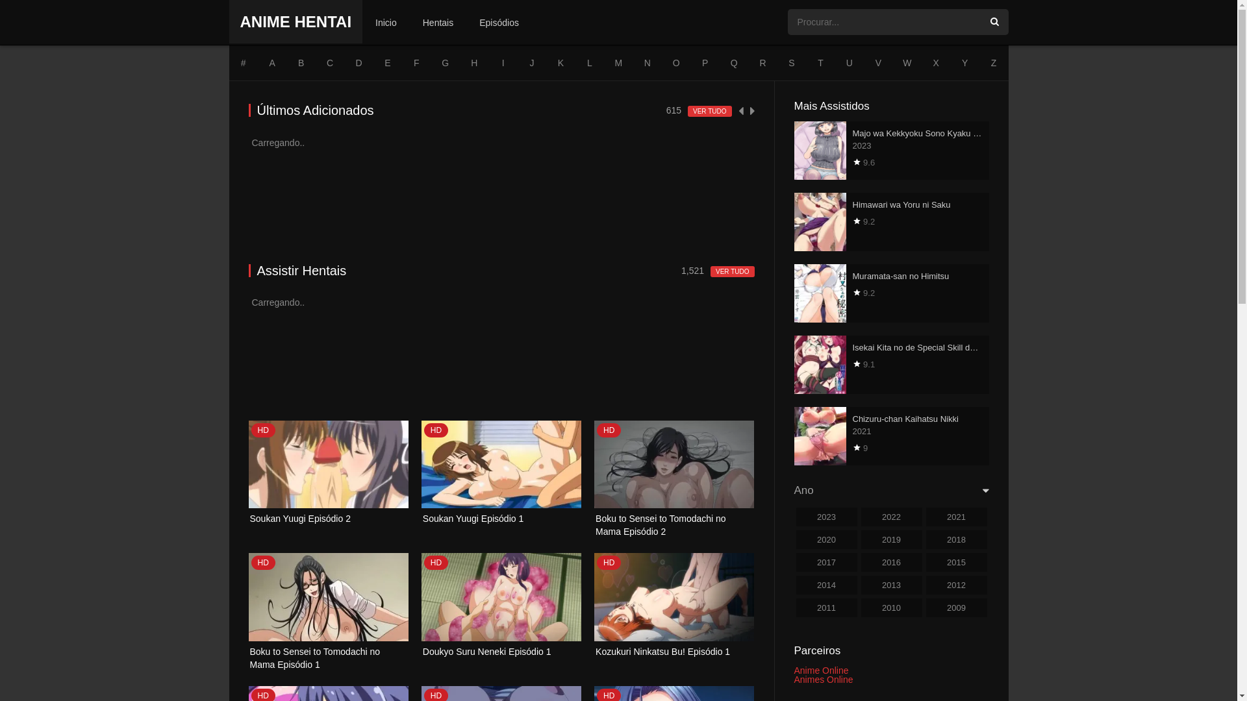 The width and height of the screenshot is (1247, 701). I want to click on T, so click(820, 63).